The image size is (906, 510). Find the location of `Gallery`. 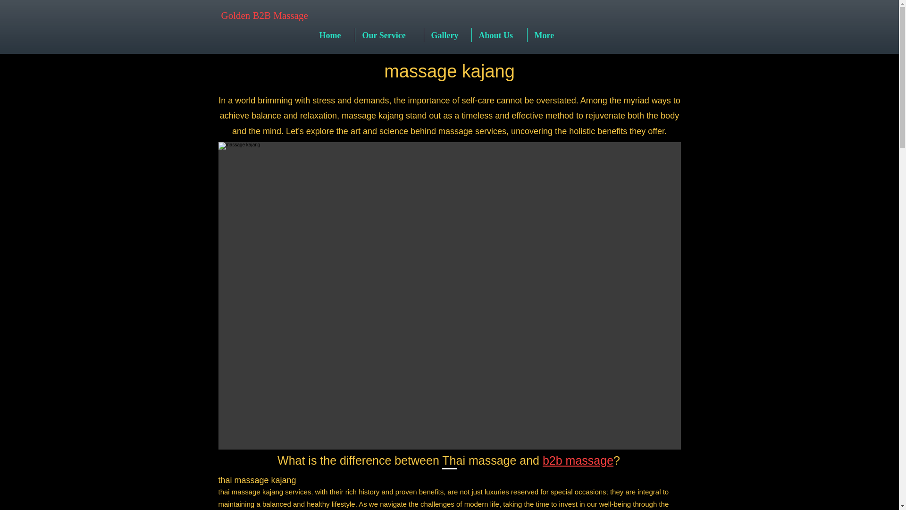

Gallery is located at coordinates (447, 35).